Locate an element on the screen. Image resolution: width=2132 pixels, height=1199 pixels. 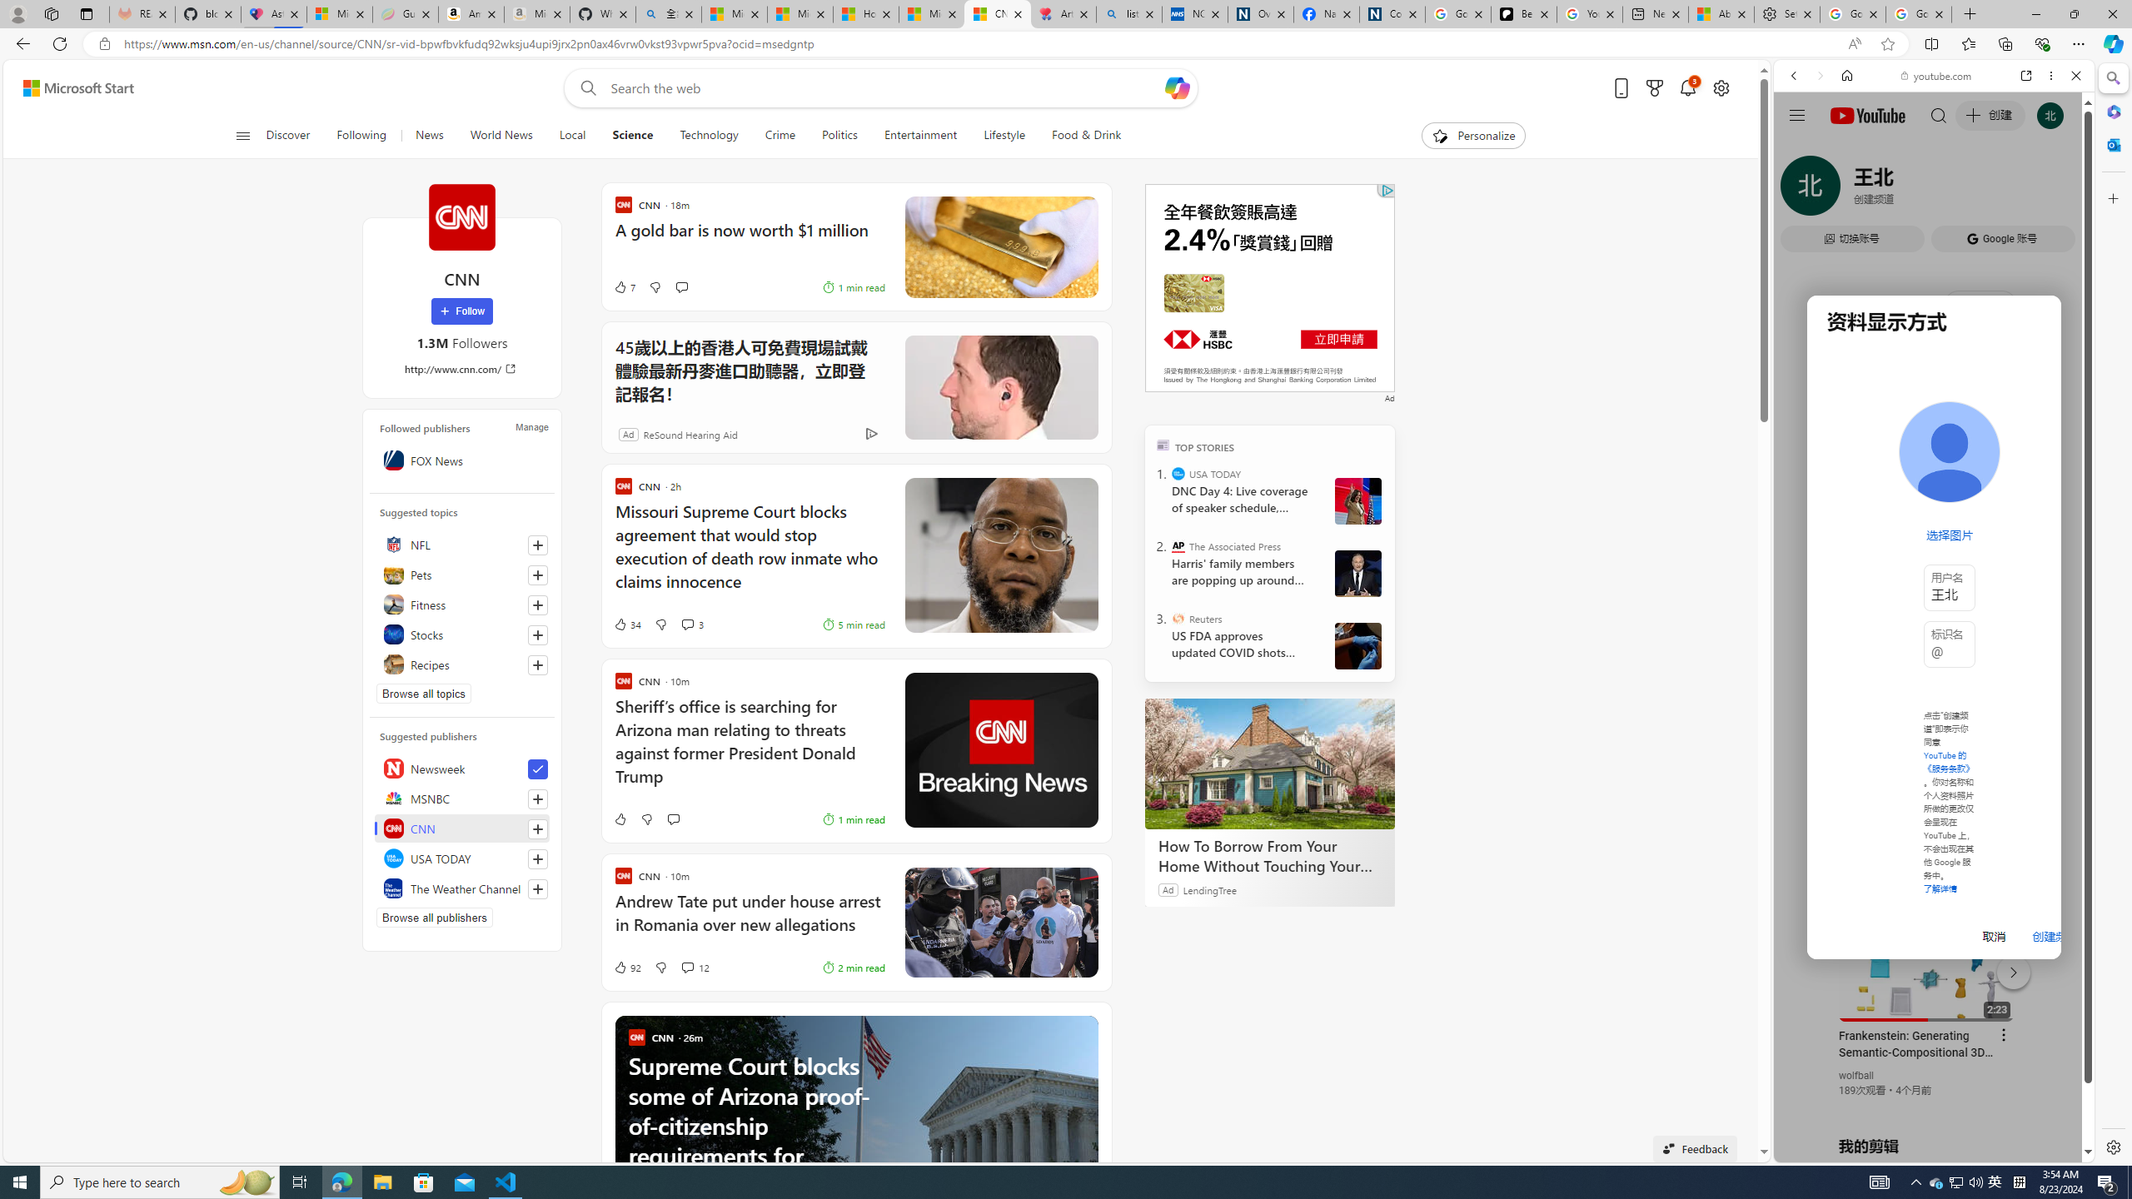
ReSound Hearing Aid is located at coordinates (690, 433).